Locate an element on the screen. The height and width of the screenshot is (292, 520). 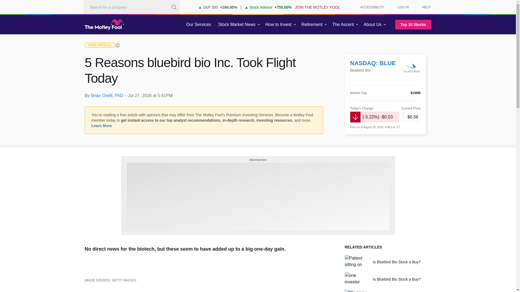
How to Invest is located at coordinates (278, 25).